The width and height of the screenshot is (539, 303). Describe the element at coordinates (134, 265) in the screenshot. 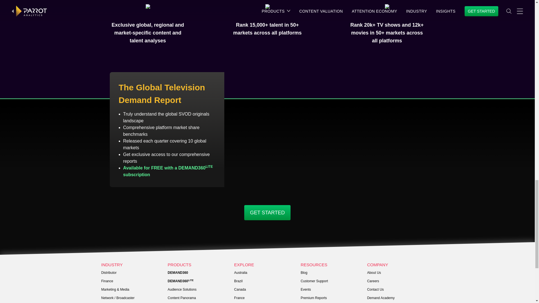

I see `INDUSTRY` at that location.